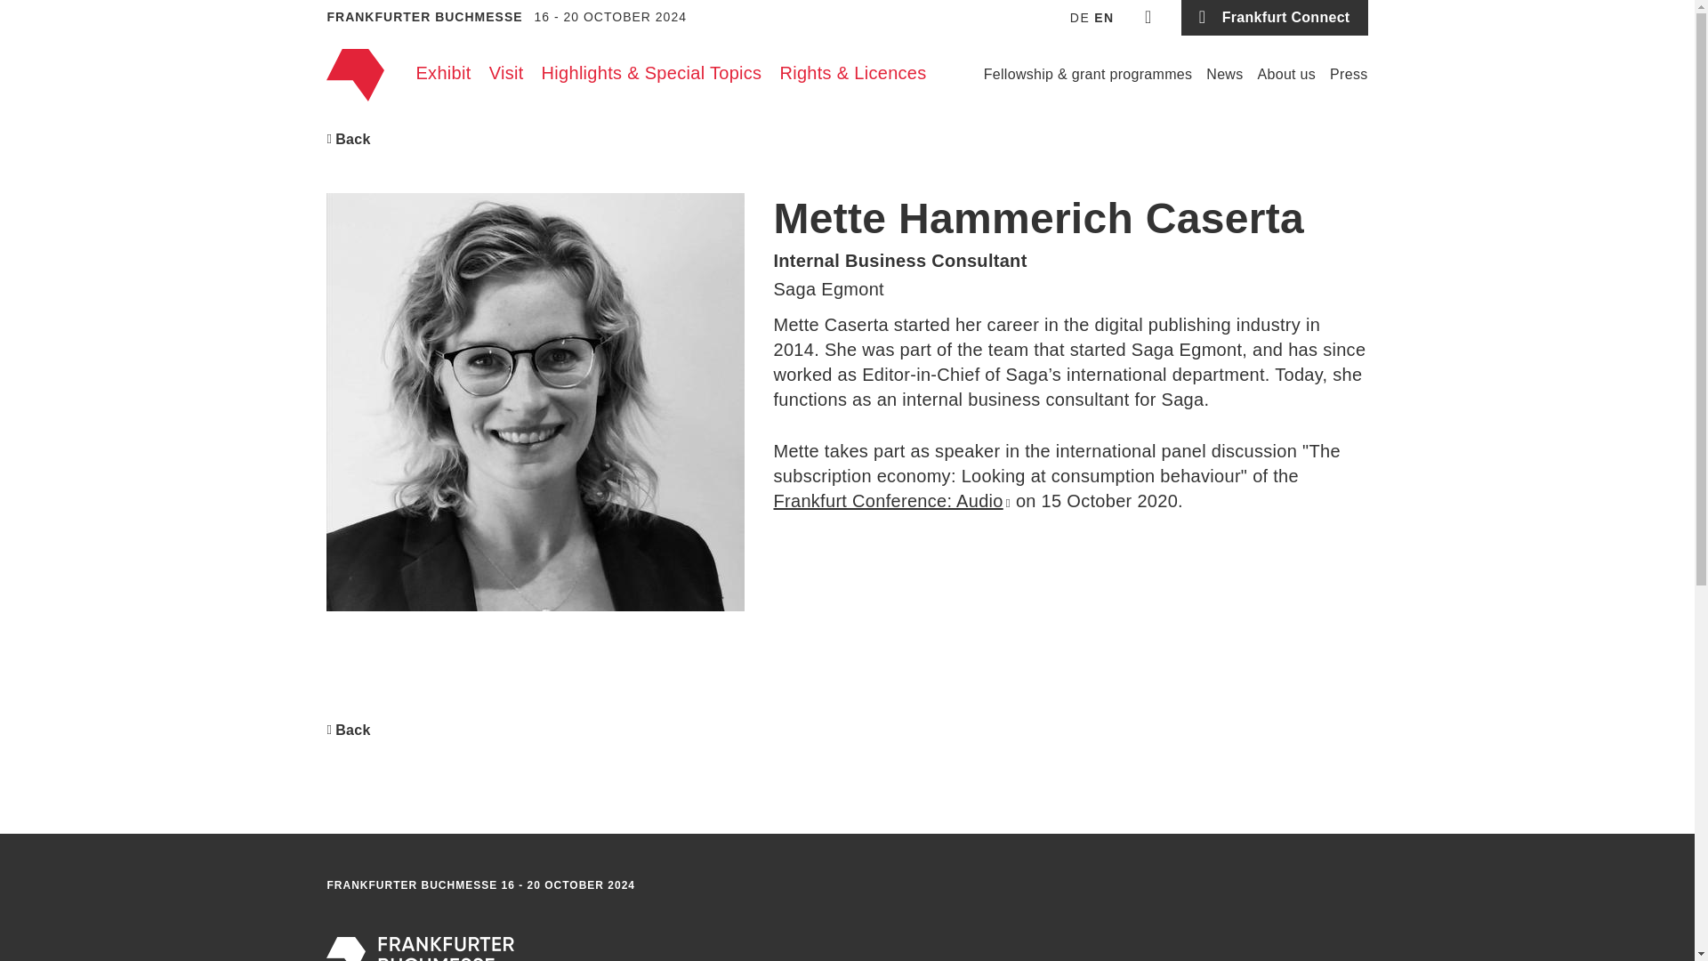  What do you see at coordinates (1080, 18) in the screenshot?
I see `DE` at bounding box center [1080, 18].